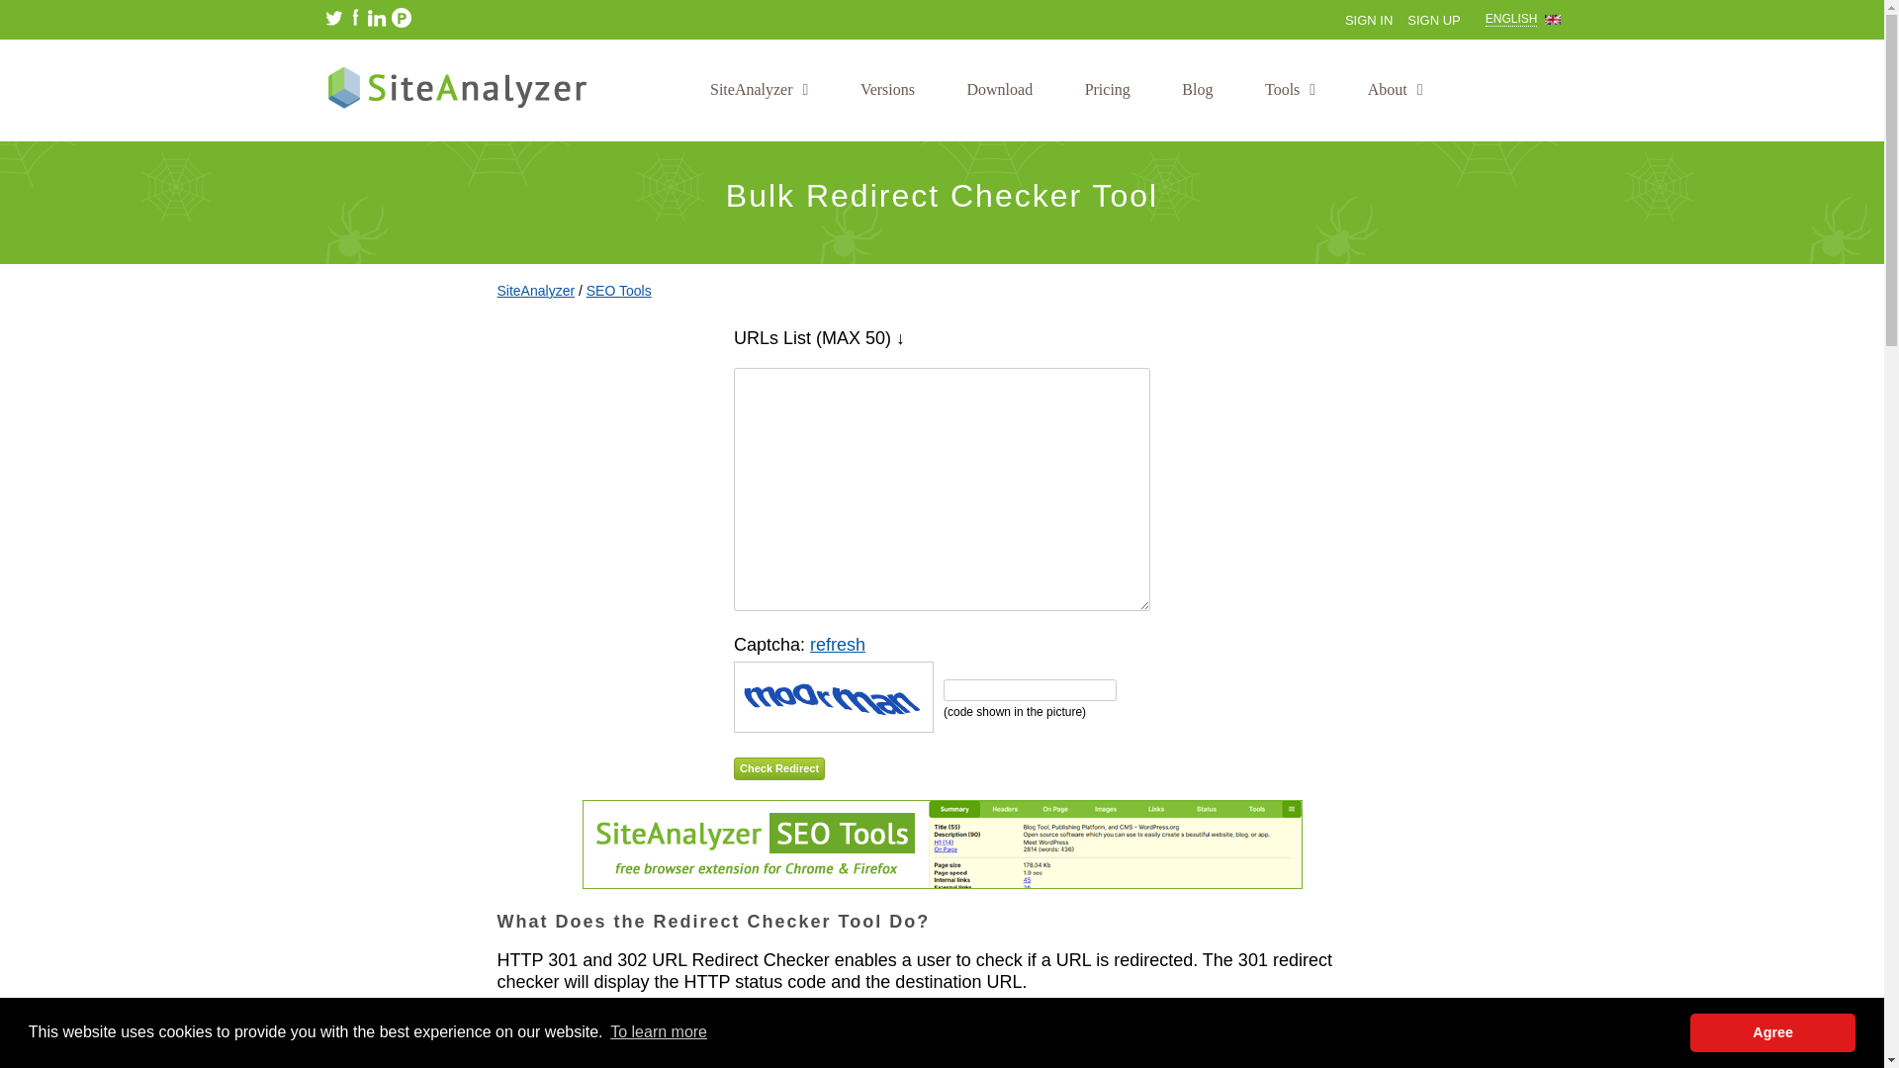 Image resolution: width=1899 pixels, height=1068 pixels. What do you see at coordinates (887, 89) in the screenshot?
I see `Versions` at bounding box center [887, 89].